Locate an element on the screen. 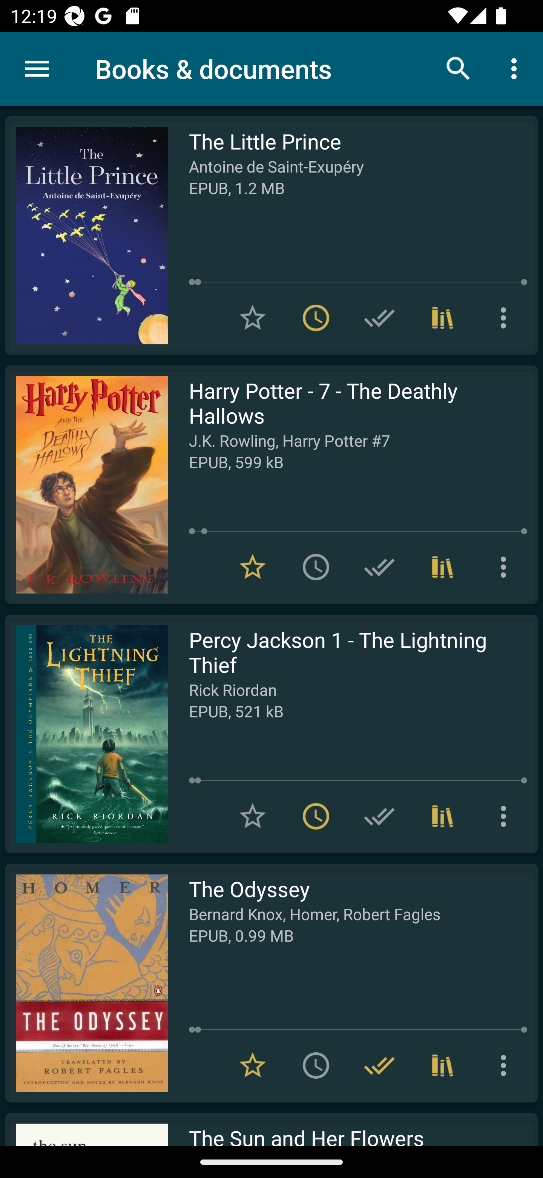  Menu is located at coordinates (37, 69).